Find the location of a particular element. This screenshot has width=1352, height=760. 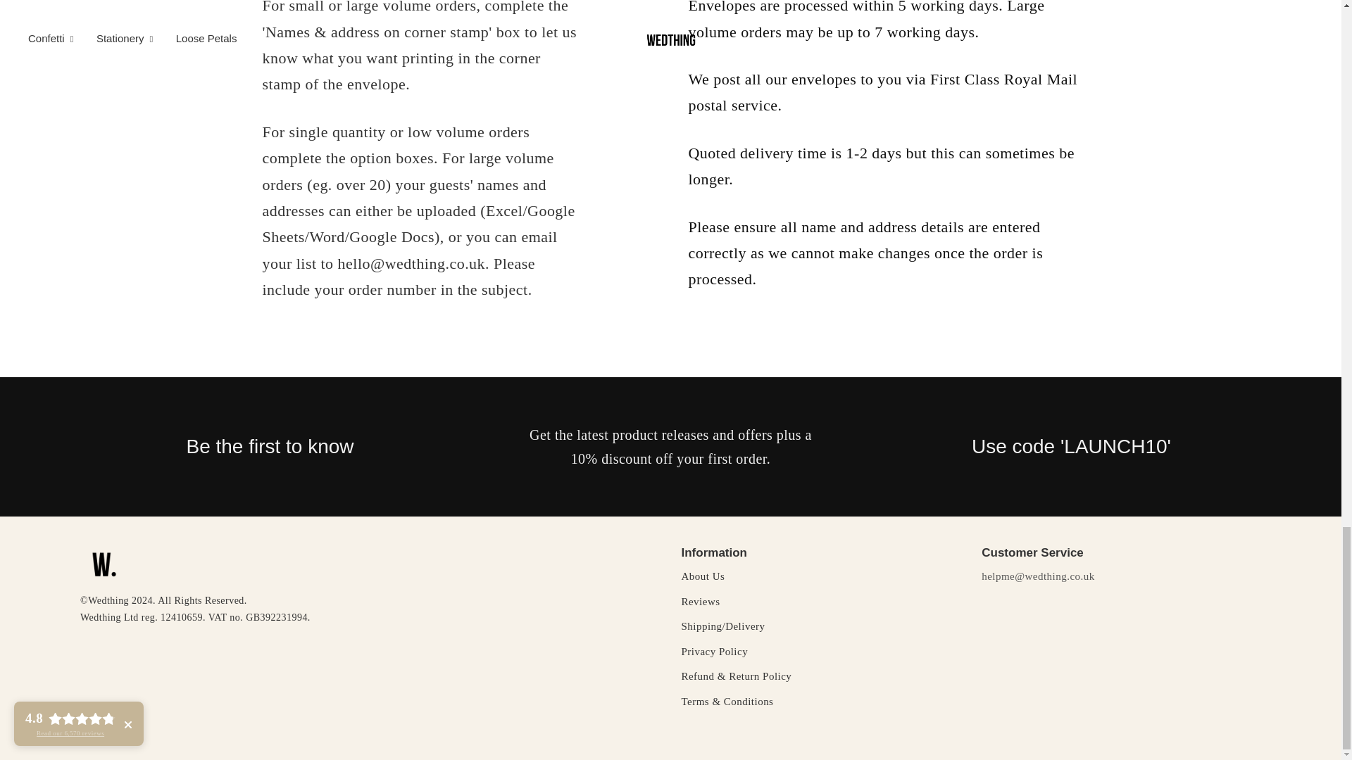

logo-w-smaller-1 is located at coordinates (101, 565).